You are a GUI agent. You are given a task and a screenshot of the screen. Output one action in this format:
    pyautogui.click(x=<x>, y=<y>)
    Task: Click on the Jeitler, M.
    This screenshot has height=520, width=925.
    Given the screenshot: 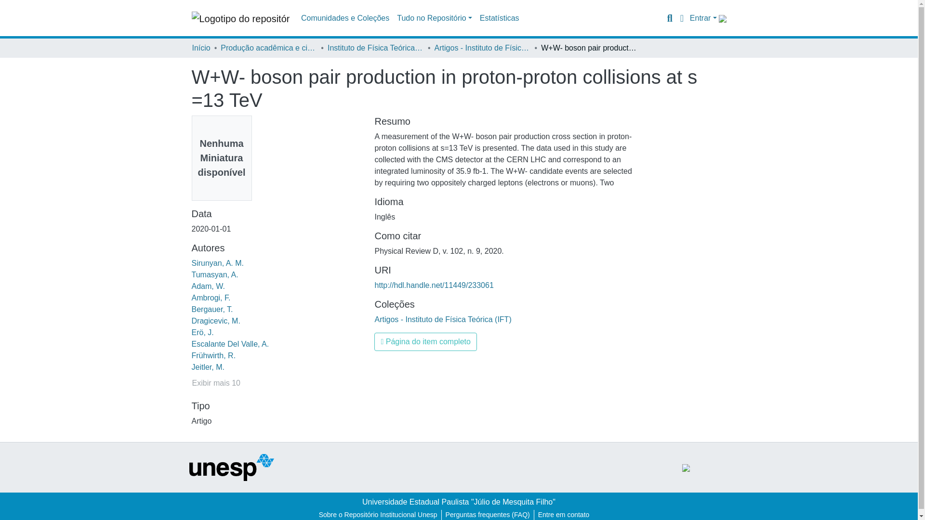 What is the action you would take?
    pyautogui.click(x=208, y=367)
    